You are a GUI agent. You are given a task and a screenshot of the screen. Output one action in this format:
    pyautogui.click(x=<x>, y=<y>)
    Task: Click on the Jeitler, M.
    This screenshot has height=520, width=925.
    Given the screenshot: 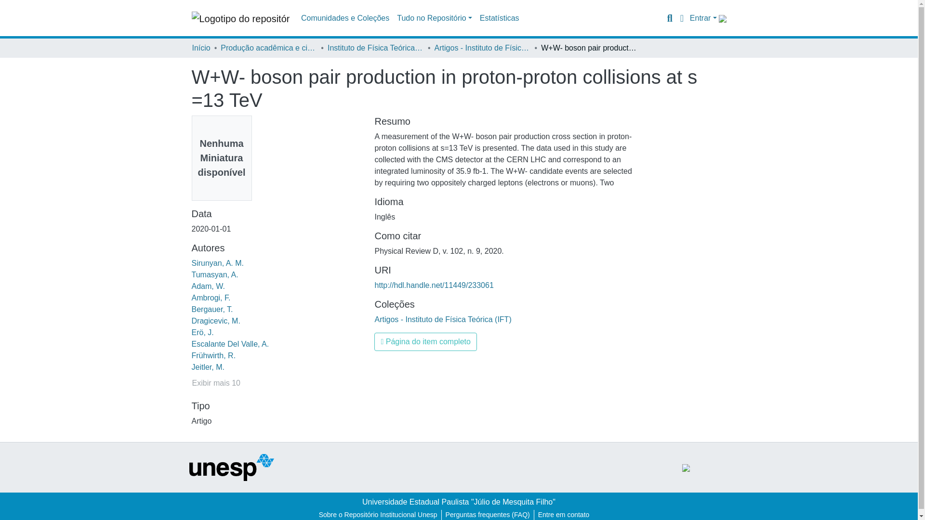 What is the action you would take?
    pyautogui.click(x=208, y=367)
    